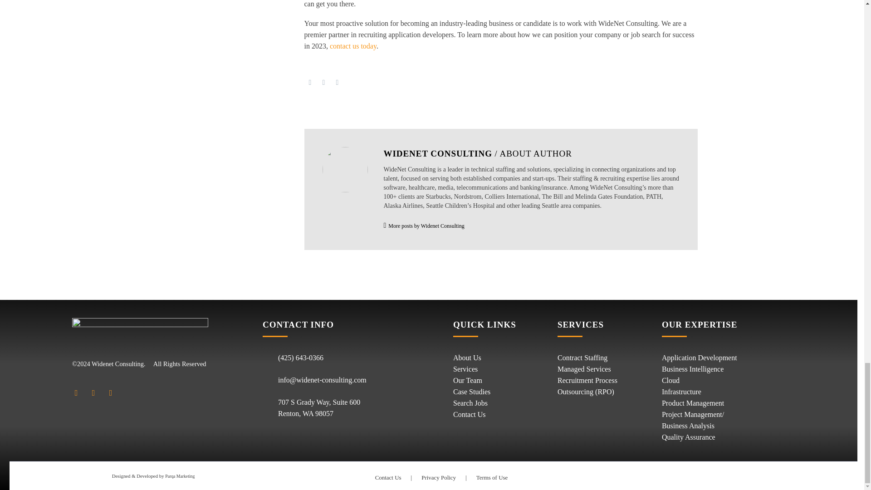  I want to click on LinkedIn, so click(338, 83).